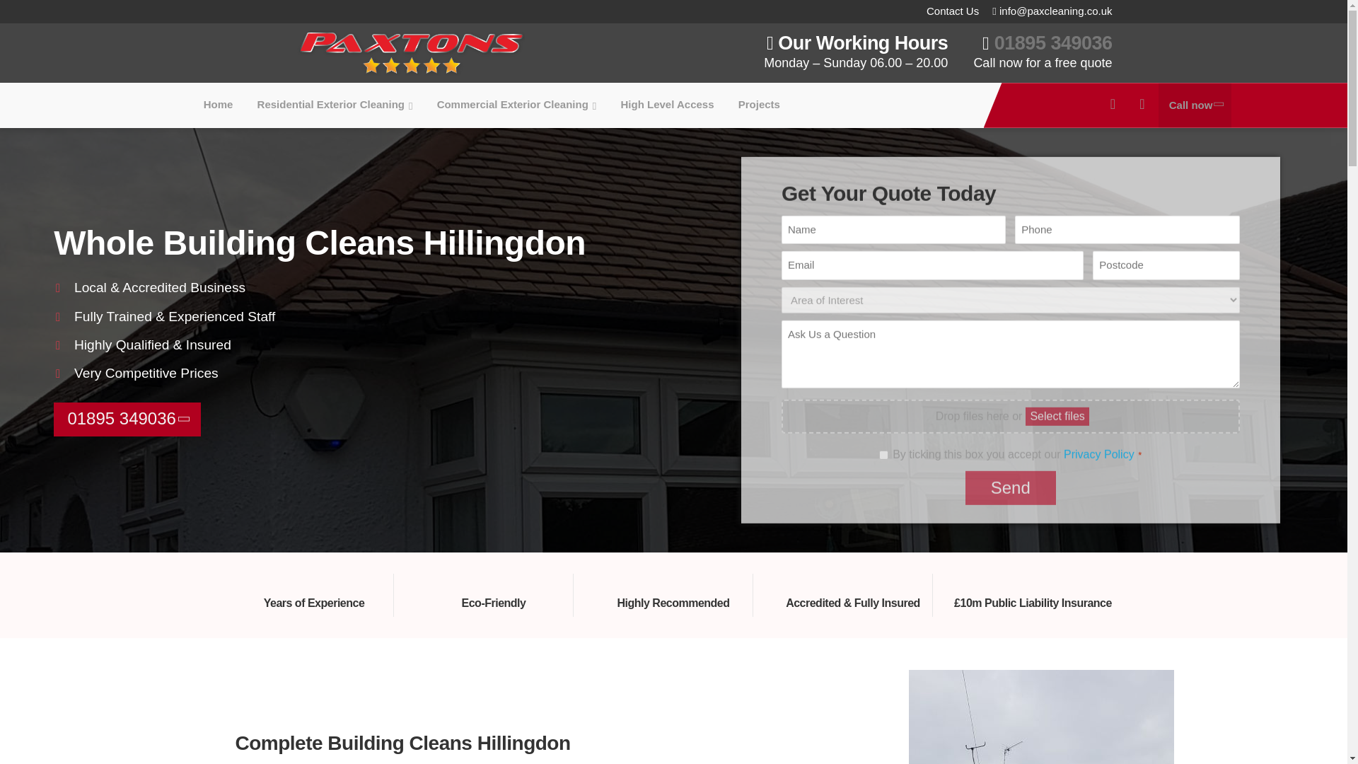 The width and height of the screenshot is (1358, 764). Describe the element at coordinates (1195, 105) in the screenshot. I see `Call now` at that location.